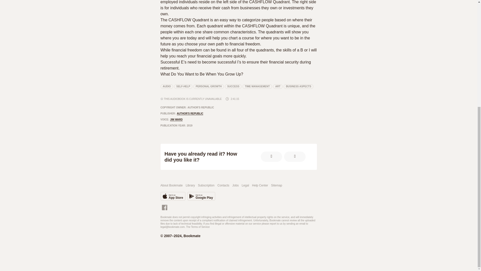  What do you see at coordinates (198, 227) in the screenshot?
I see `The Terms of Service` at bounding box center [198, 227].